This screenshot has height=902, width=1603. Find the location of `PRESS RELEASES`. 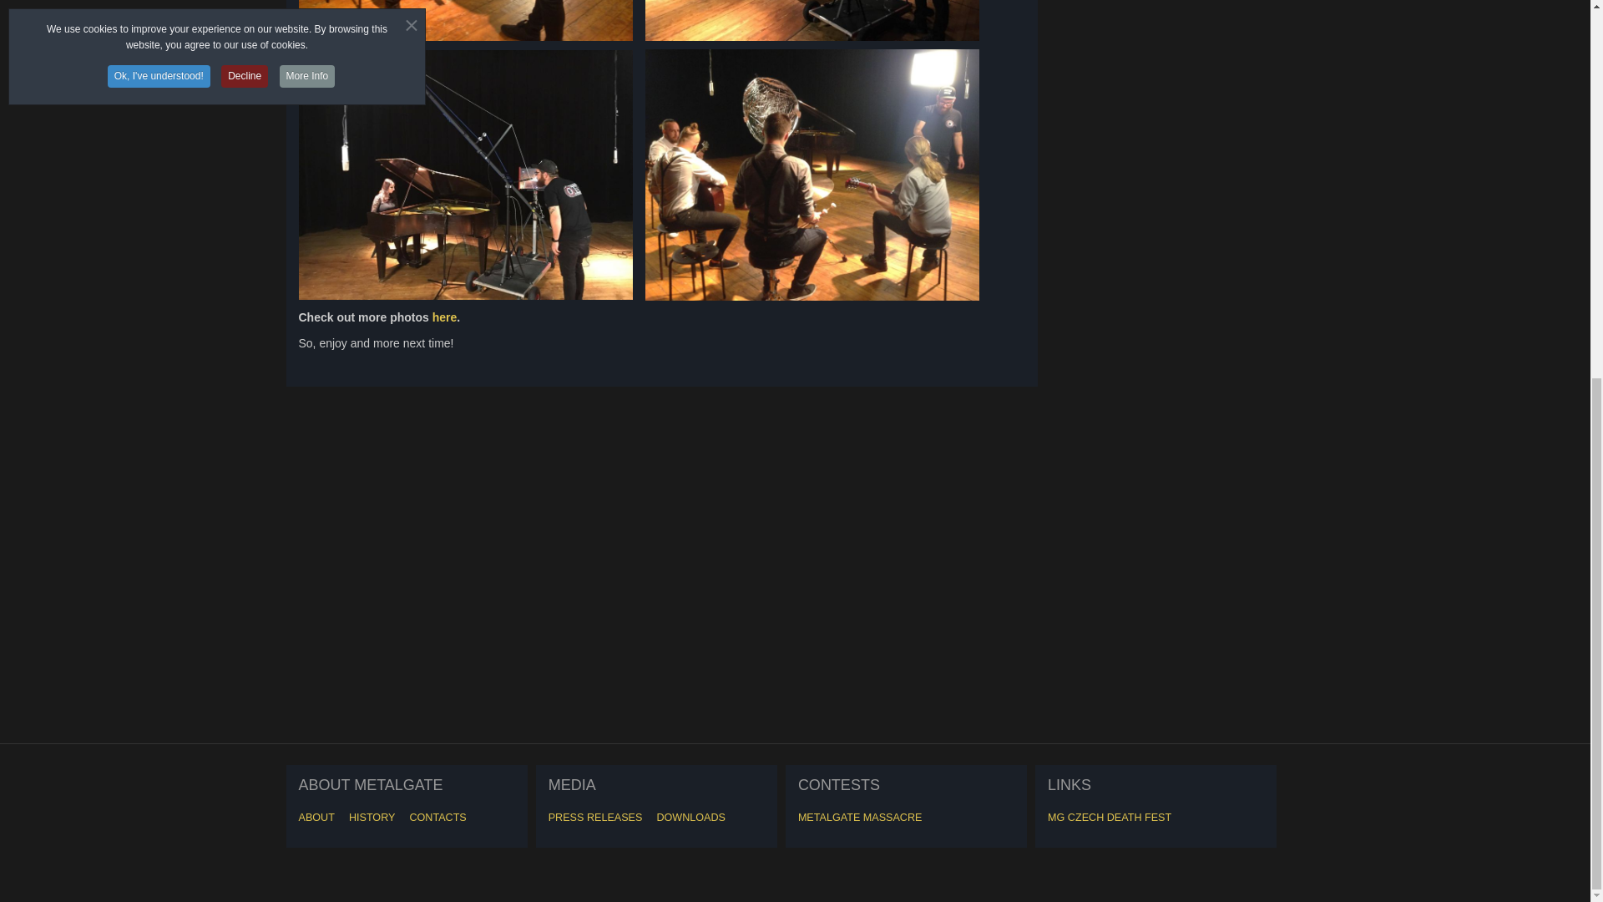

PRESS RELEASES is located at coordinates (594, 818).